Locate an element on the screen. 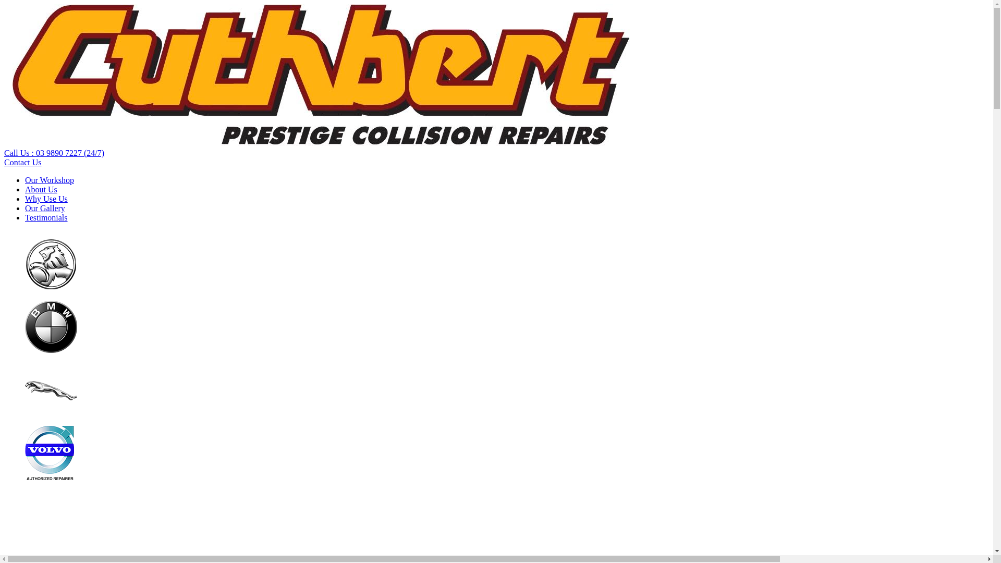 Image resolution: width=1001 pixels, height=563 pixels. Why Use Us is located at coordinates (46, 199).